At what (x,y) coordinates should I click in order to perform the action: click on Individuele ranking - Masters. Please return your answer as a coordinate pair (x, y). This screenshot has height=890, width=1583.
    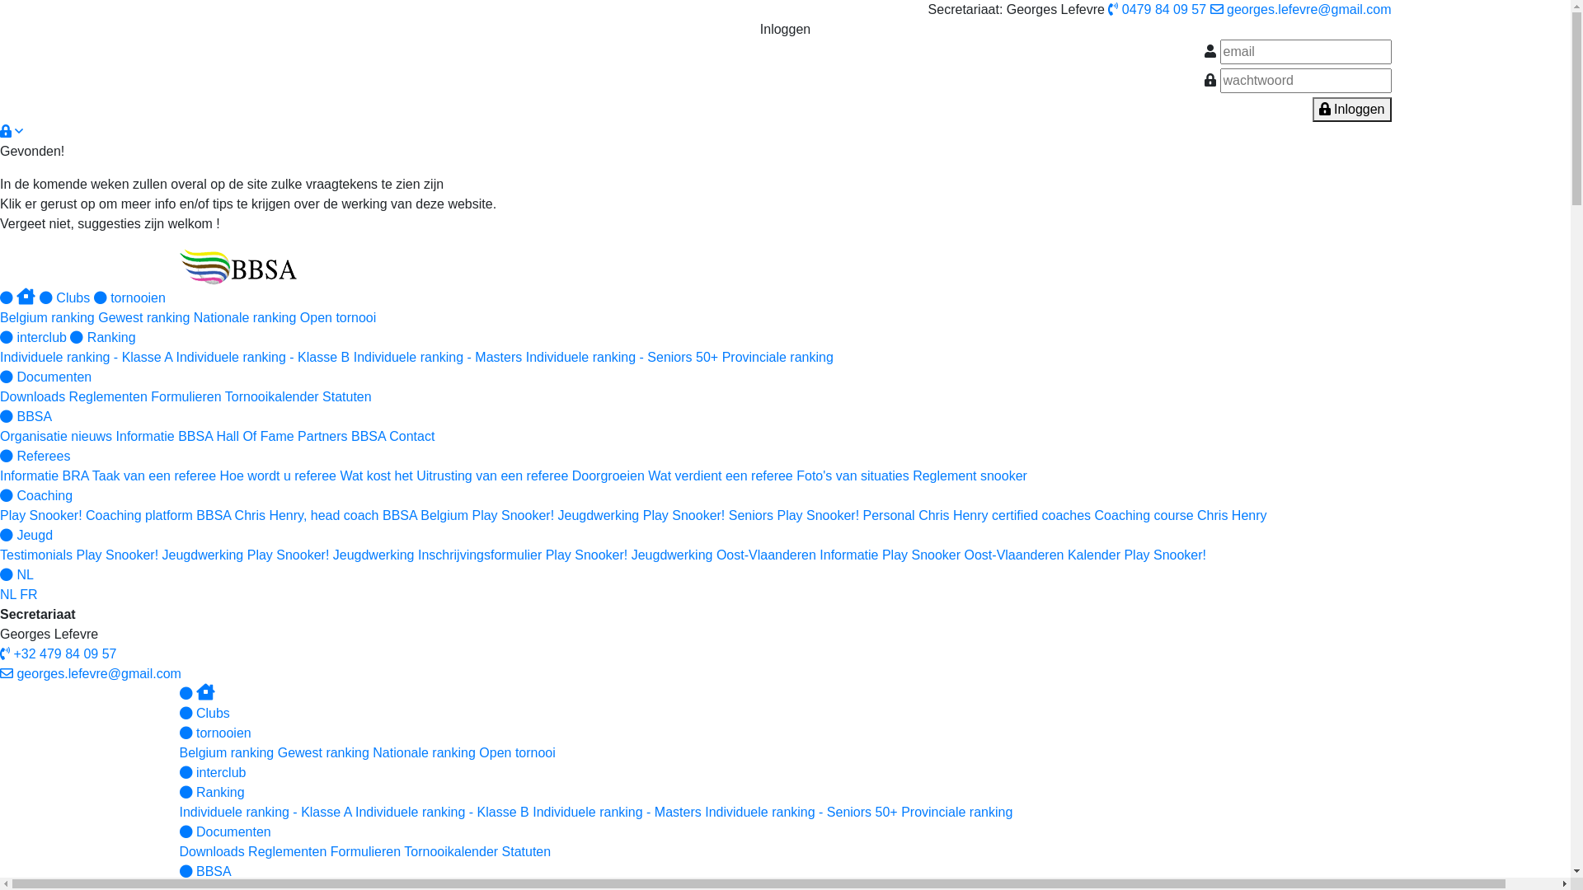
    Looking at the image, I should click on (617, 813).